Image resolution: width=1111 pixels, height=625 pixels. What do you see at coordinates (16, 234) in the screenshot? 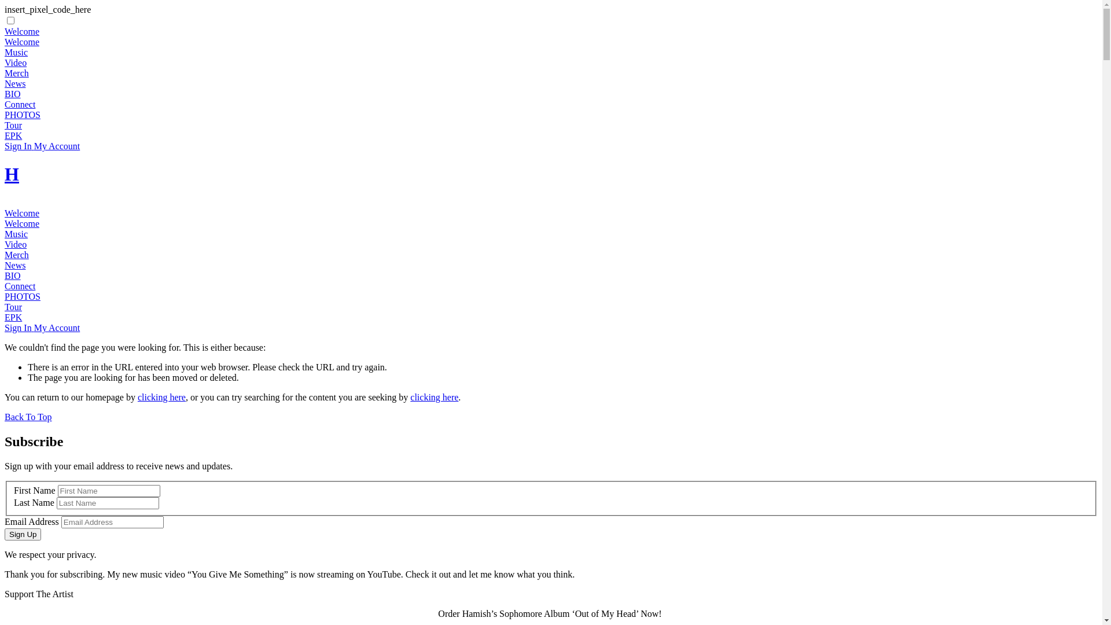
I see `Music` at bounding box center [16, 234].